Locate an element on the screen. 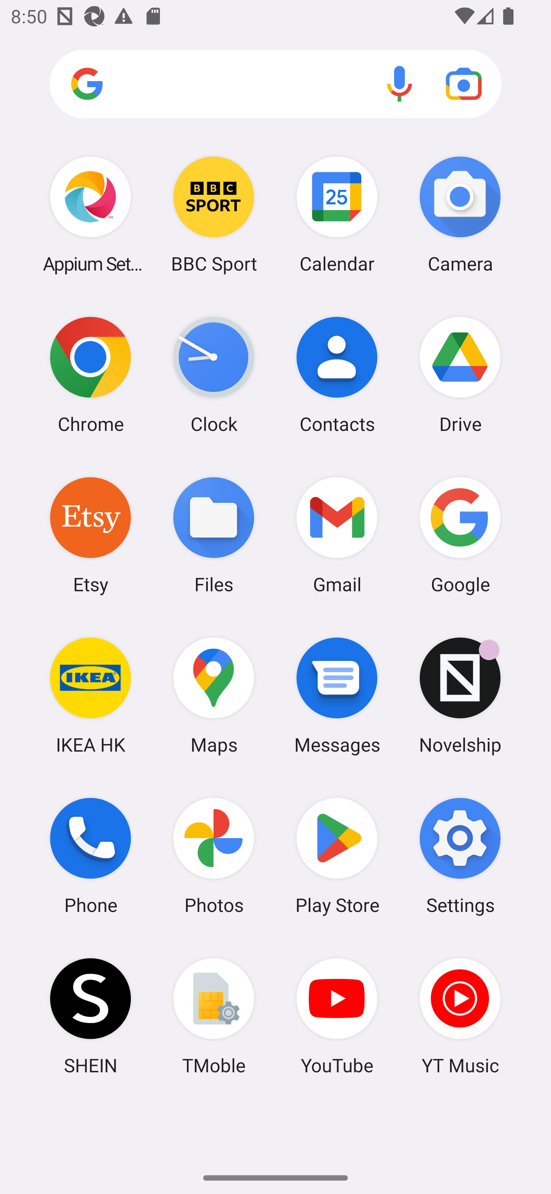  Play Store is located at coordinates (337, 856).